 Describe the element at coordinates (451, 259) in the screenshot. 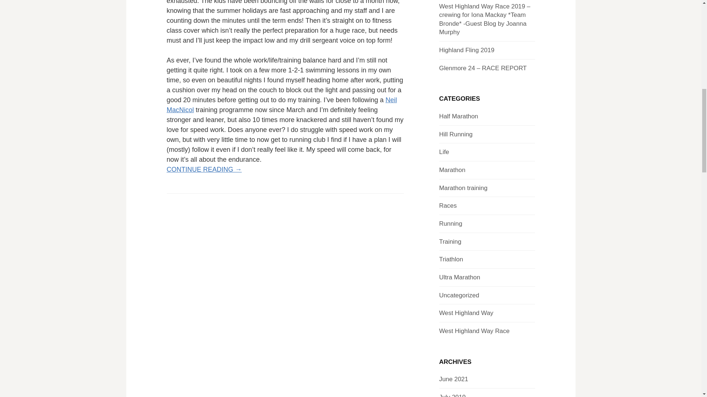

I see `Triathlon` at that location.